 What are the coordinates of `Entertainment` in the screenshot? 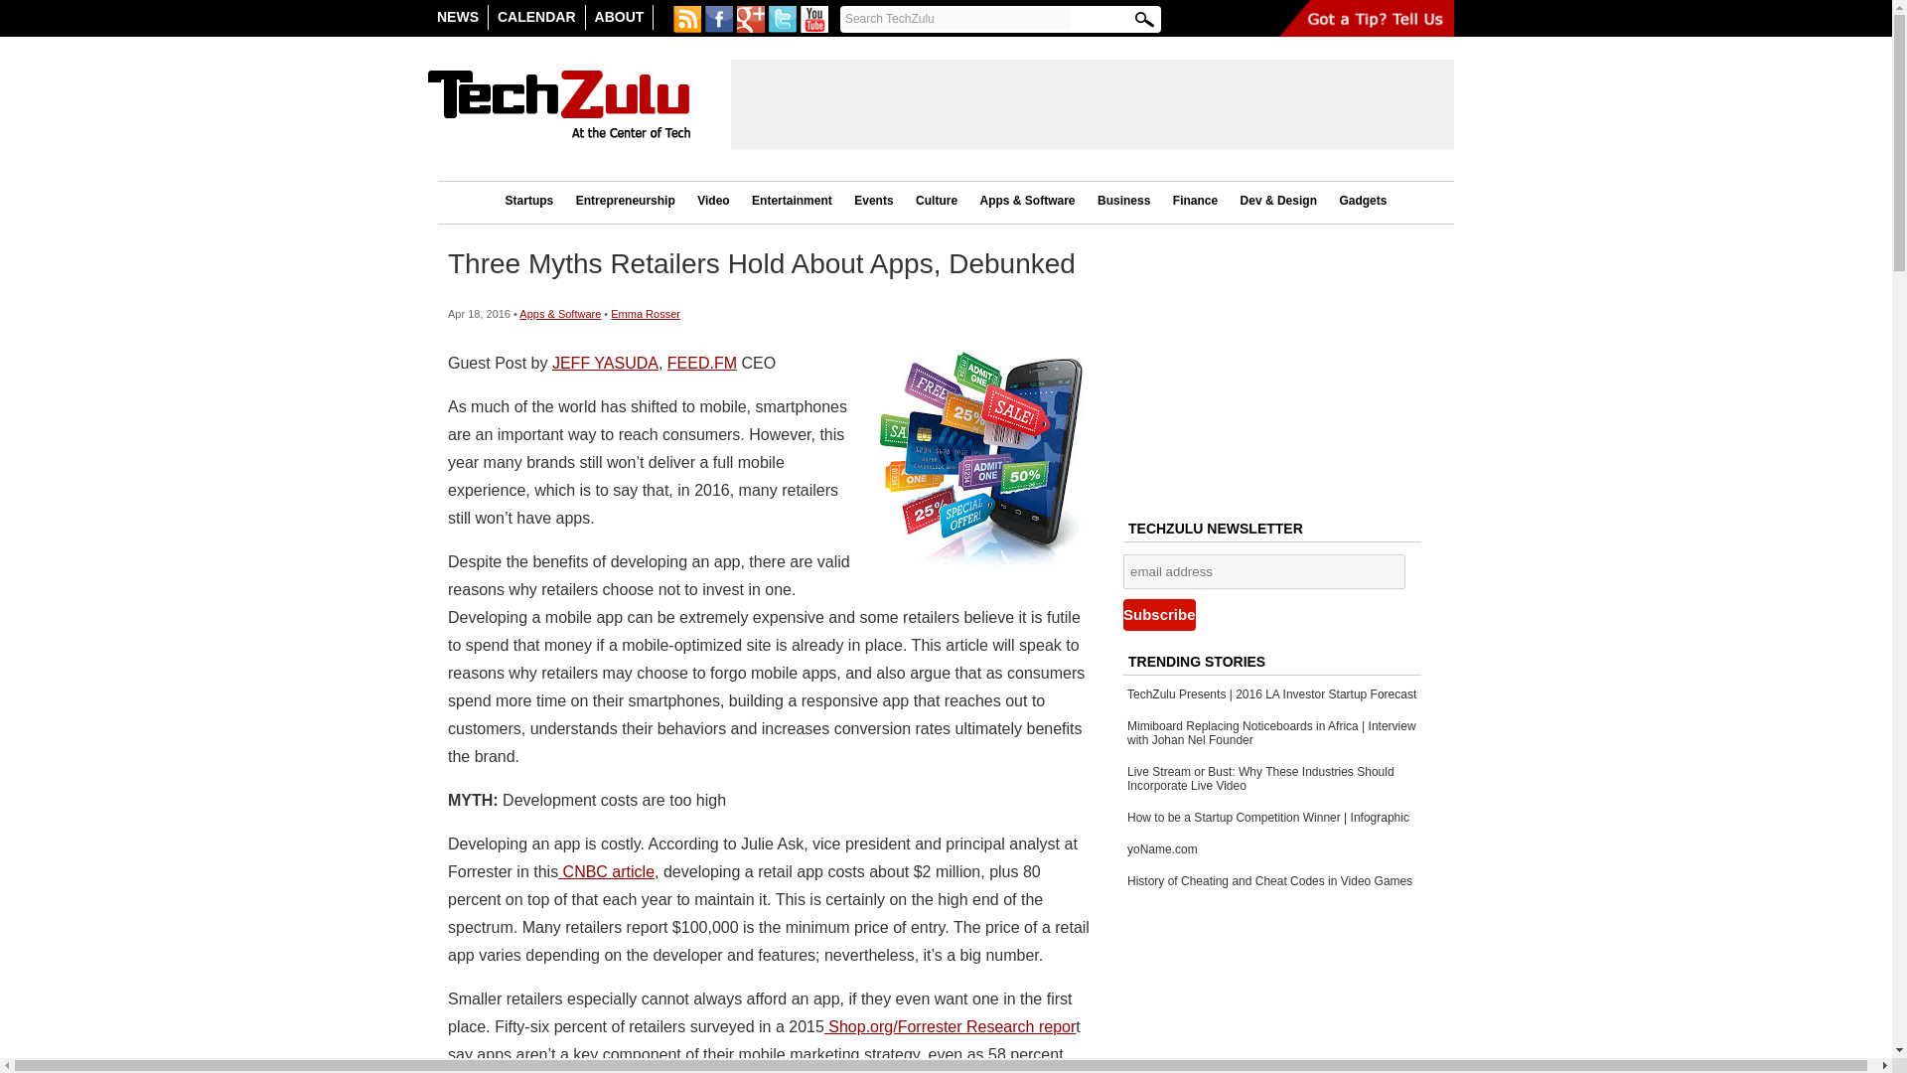 It's located at (792, 201).